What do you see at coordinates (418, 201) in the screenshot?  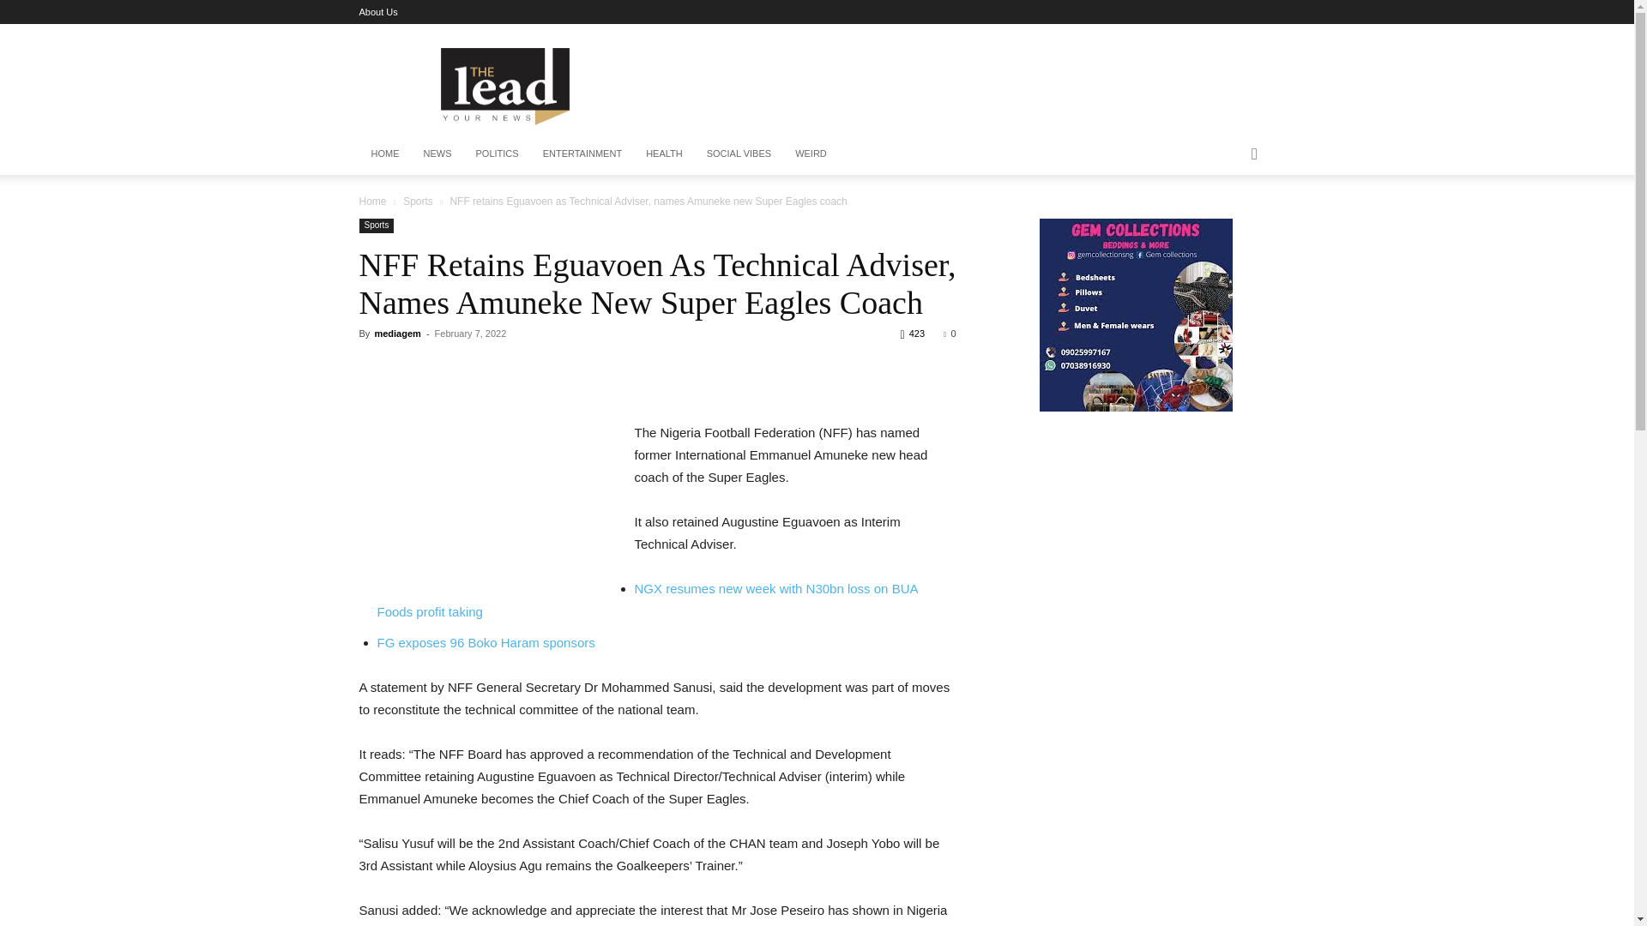 I see `View all posts in Sports` at bounding box center [418, 201].